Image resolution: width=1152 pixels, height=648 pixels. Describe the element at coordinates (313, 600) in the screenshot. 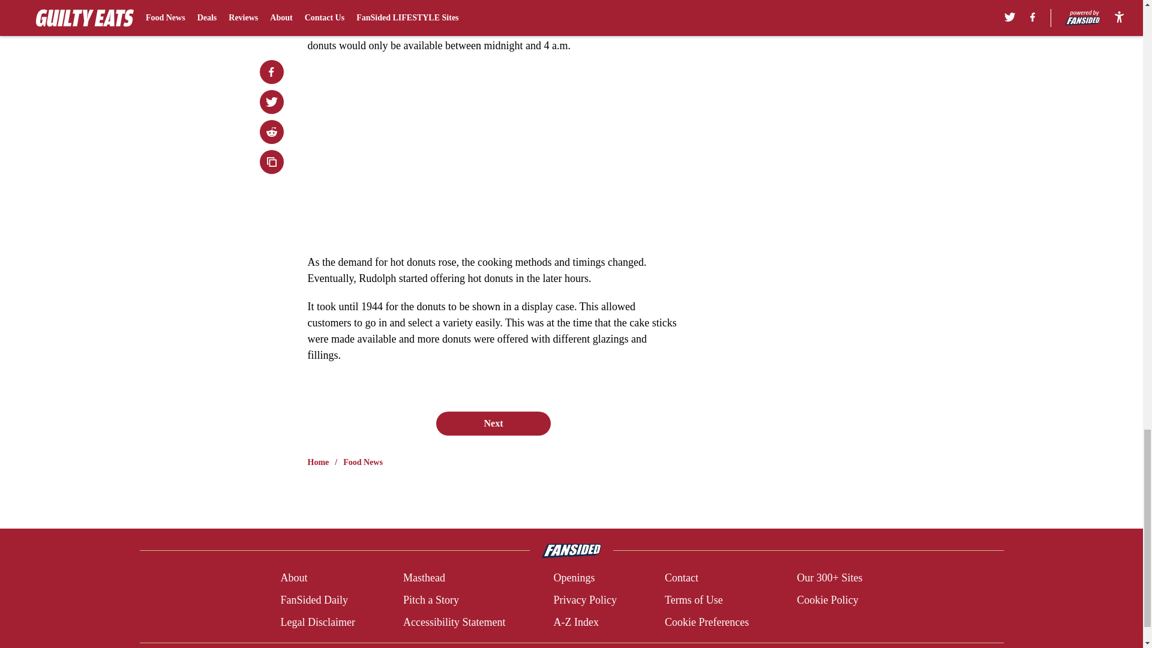

I see `FanSided Daily` at that location.